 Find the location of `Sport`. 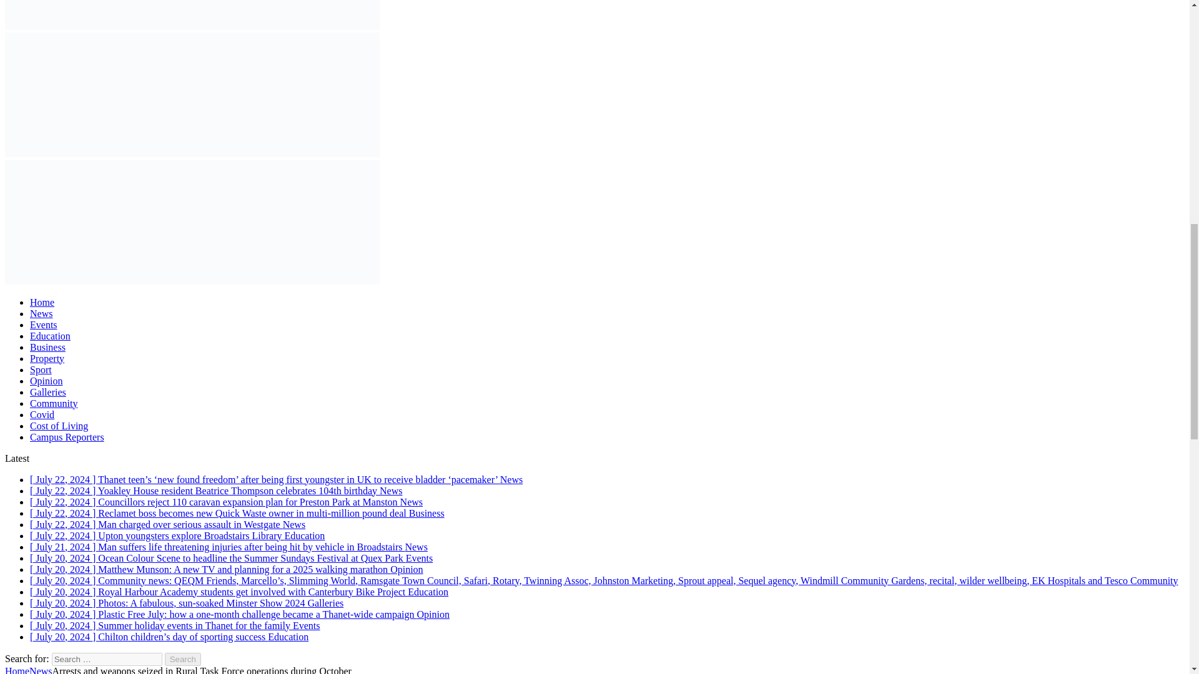

Sport is located at coordinates (41, 369).